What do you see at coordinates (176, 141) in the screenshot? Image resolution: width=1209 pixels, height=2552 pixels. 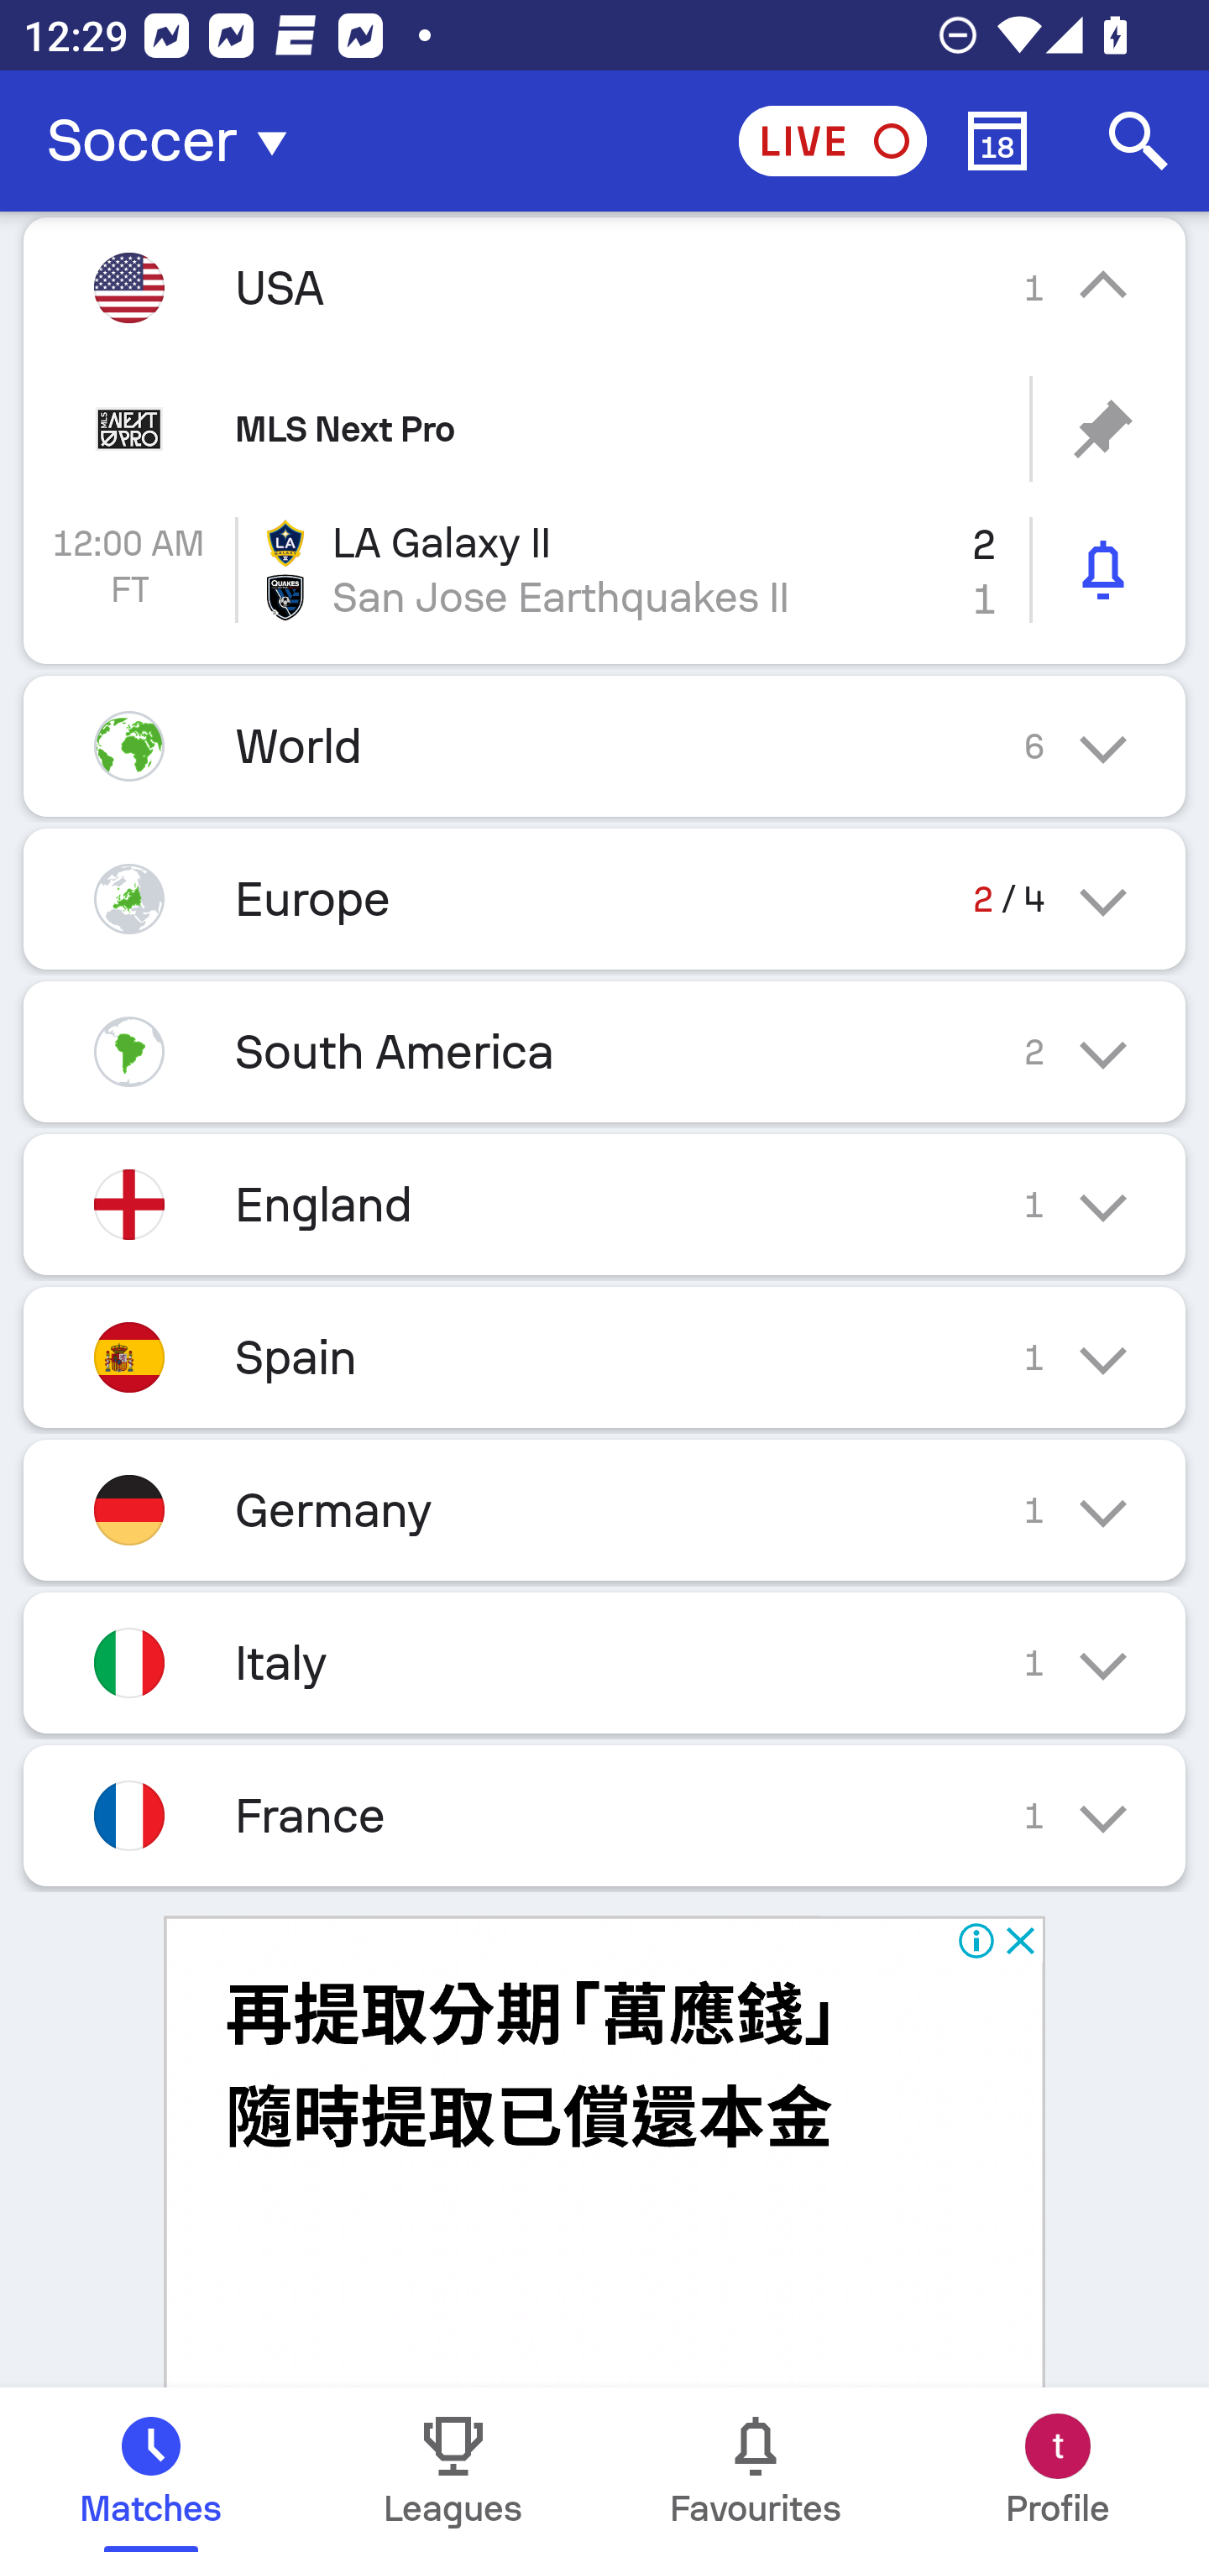 I see `Soccer` at bounding box center [176, 141].